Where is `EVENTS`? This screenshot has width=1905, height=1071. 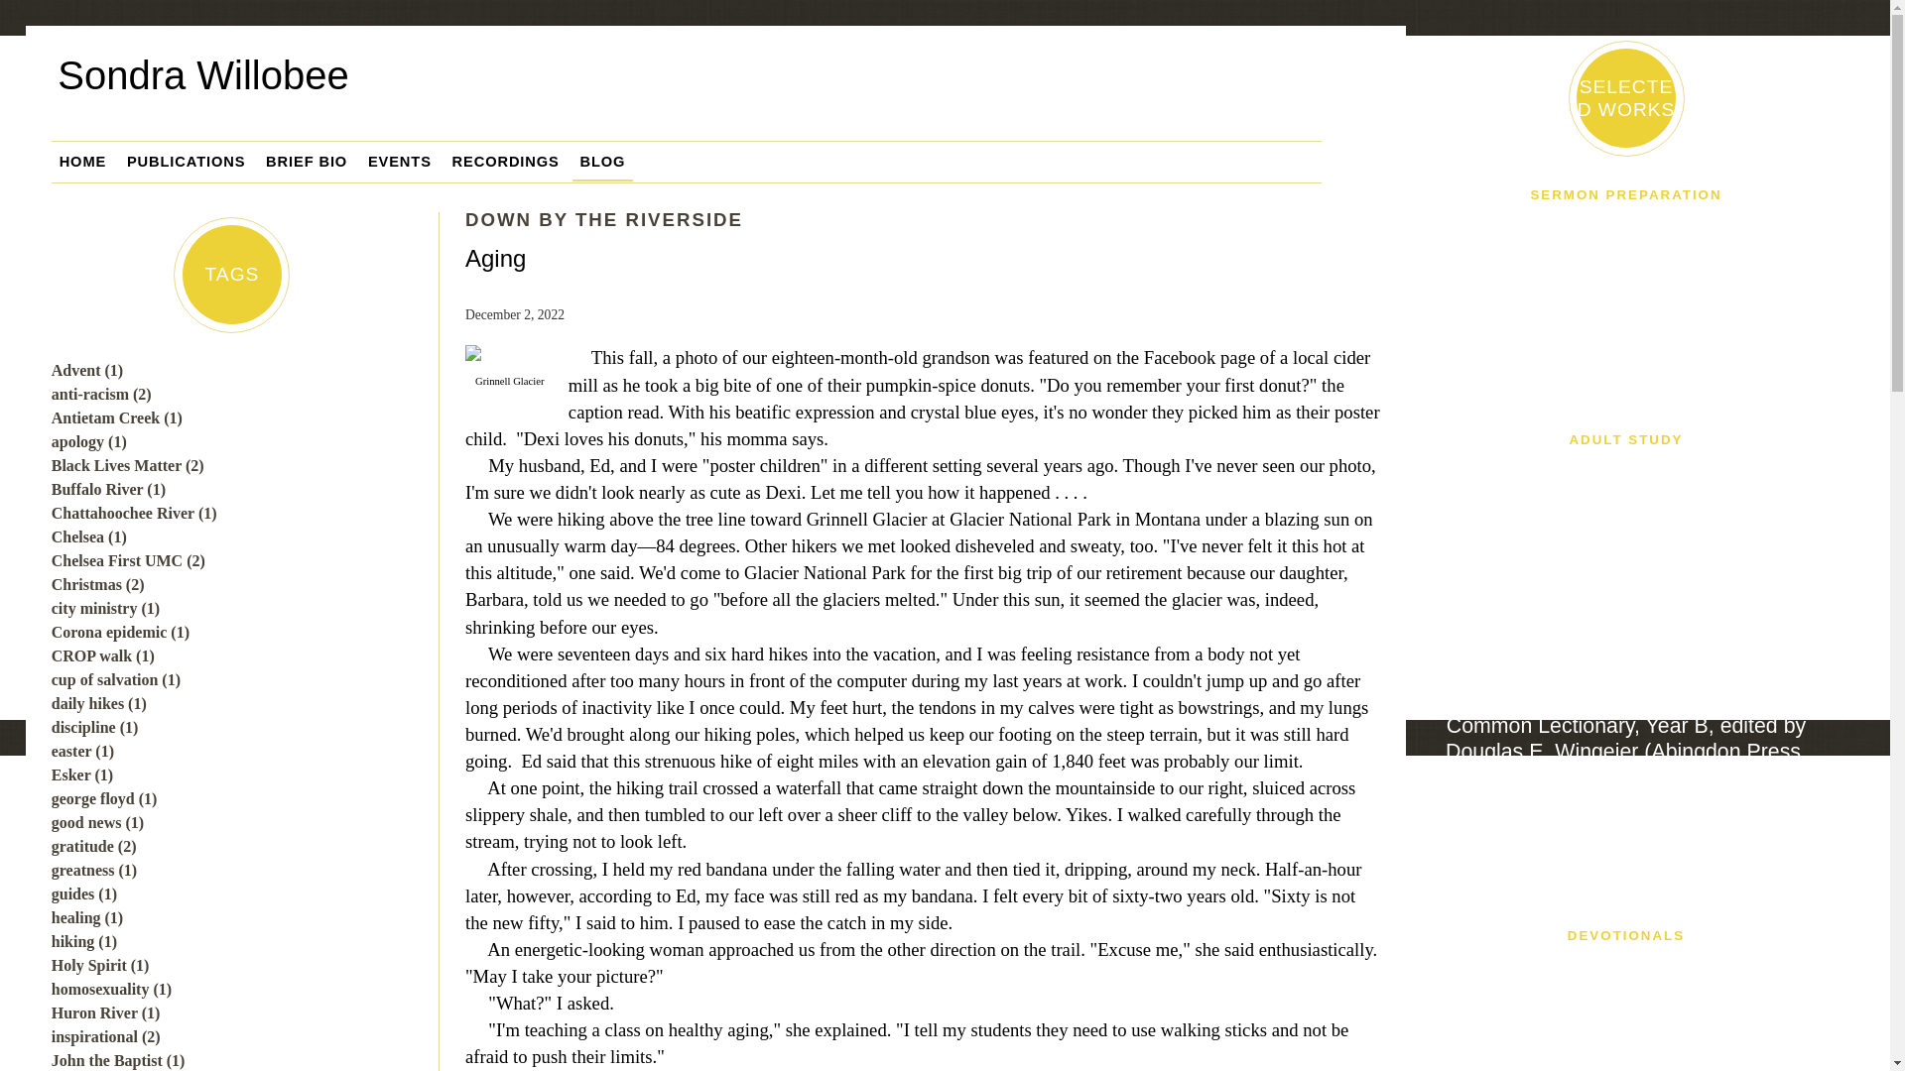 EVENTS is located at coordinates (399, 161).